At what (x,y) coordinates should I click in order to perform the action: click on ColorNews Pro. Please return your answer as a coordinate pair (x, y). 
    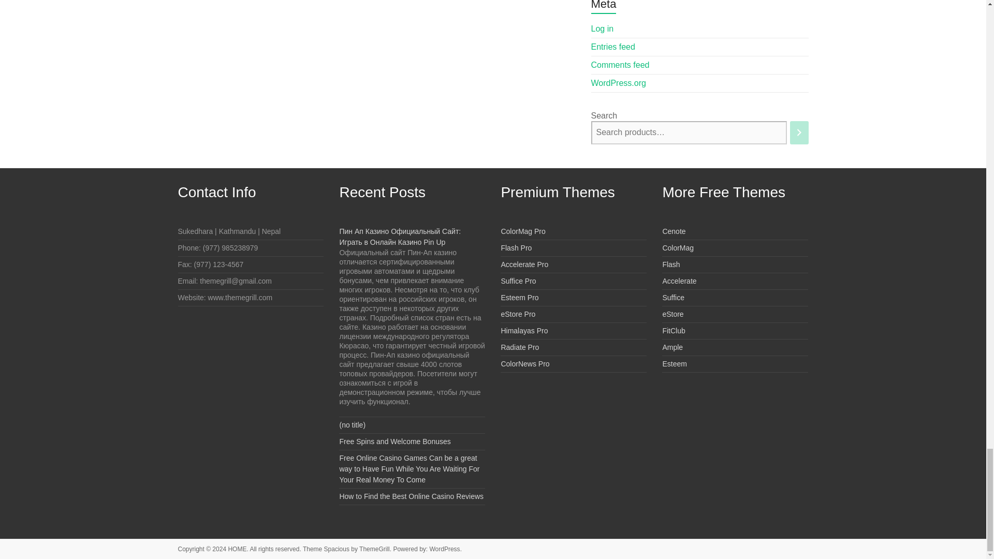
    Looking at the image, I should click on (525, 363).